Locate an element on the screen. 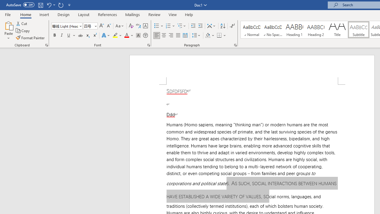 The height and width of the screenshot is (214, 380). Repeat Style is located at coordinates (61, 5).